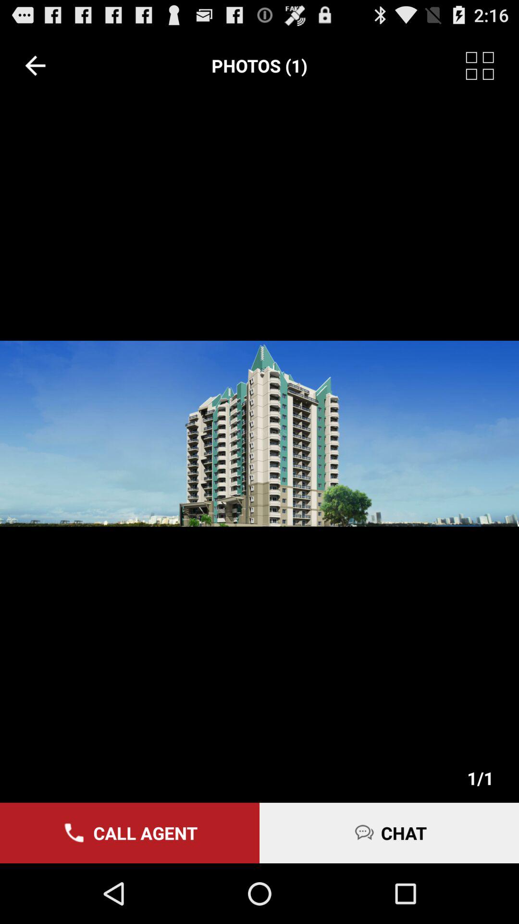  What do you see at coordinates (35, 65) in the screenshot?
I see `turn off item at the top left corner` at bounding box center [35, 65].